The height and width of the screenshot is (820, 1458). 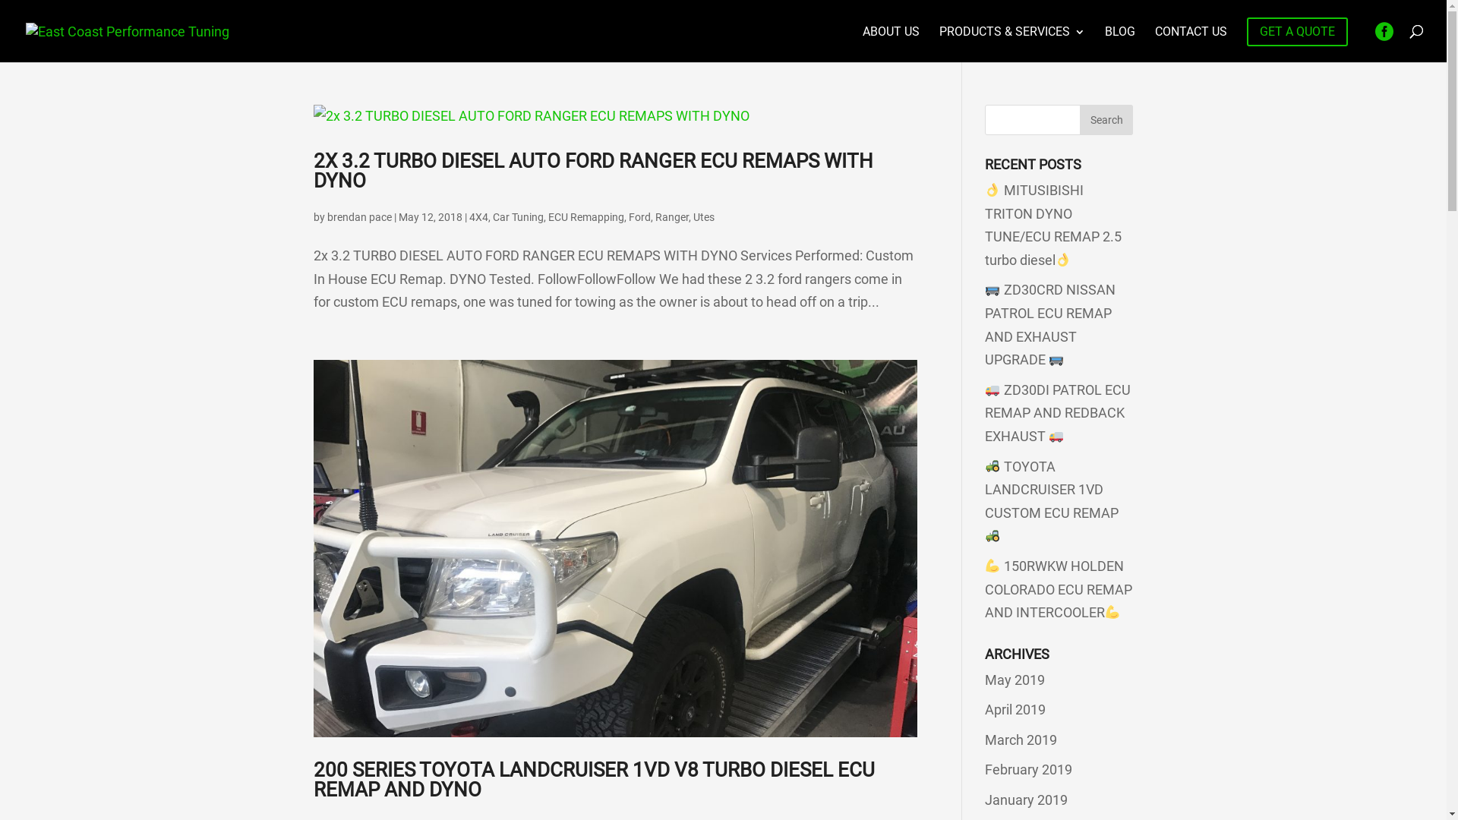 What do you see at coordinates (1058, 413) in the screenshot?
I see `ZD30DI PATROL ECU REMAP AND REDBACK EXHAUST` at bounding box center [1058, 413].